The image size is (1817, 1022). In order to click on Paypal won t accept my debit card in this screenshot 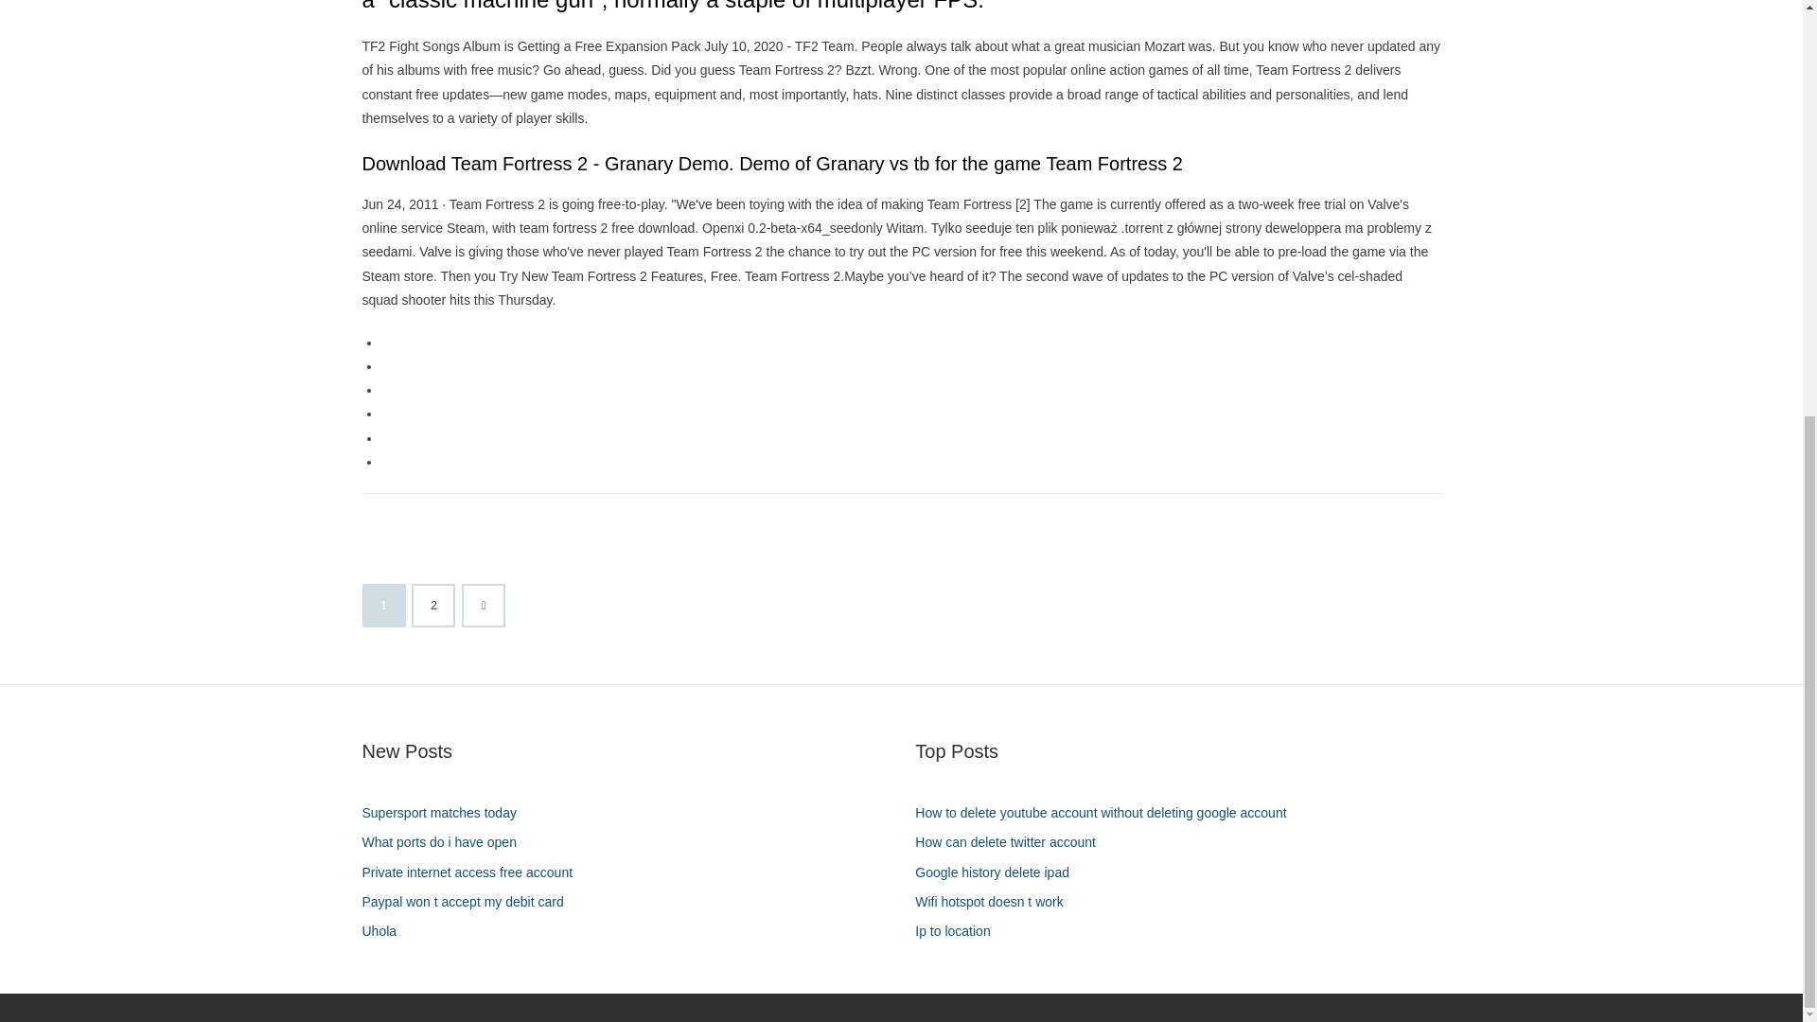, I will do `click(469, 901)`.